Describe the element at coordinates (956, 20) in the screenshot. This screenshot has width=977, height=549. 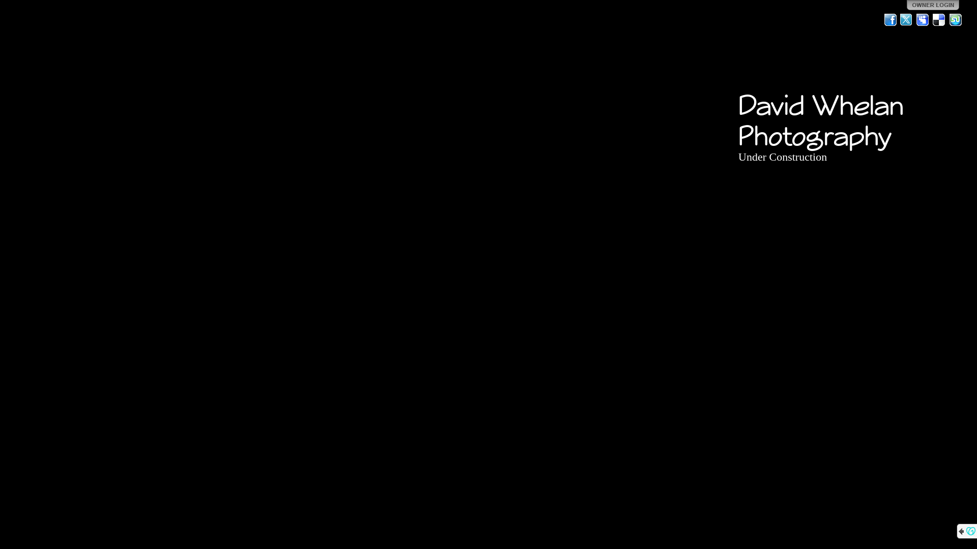
I see `StumbleUpon` at that location.